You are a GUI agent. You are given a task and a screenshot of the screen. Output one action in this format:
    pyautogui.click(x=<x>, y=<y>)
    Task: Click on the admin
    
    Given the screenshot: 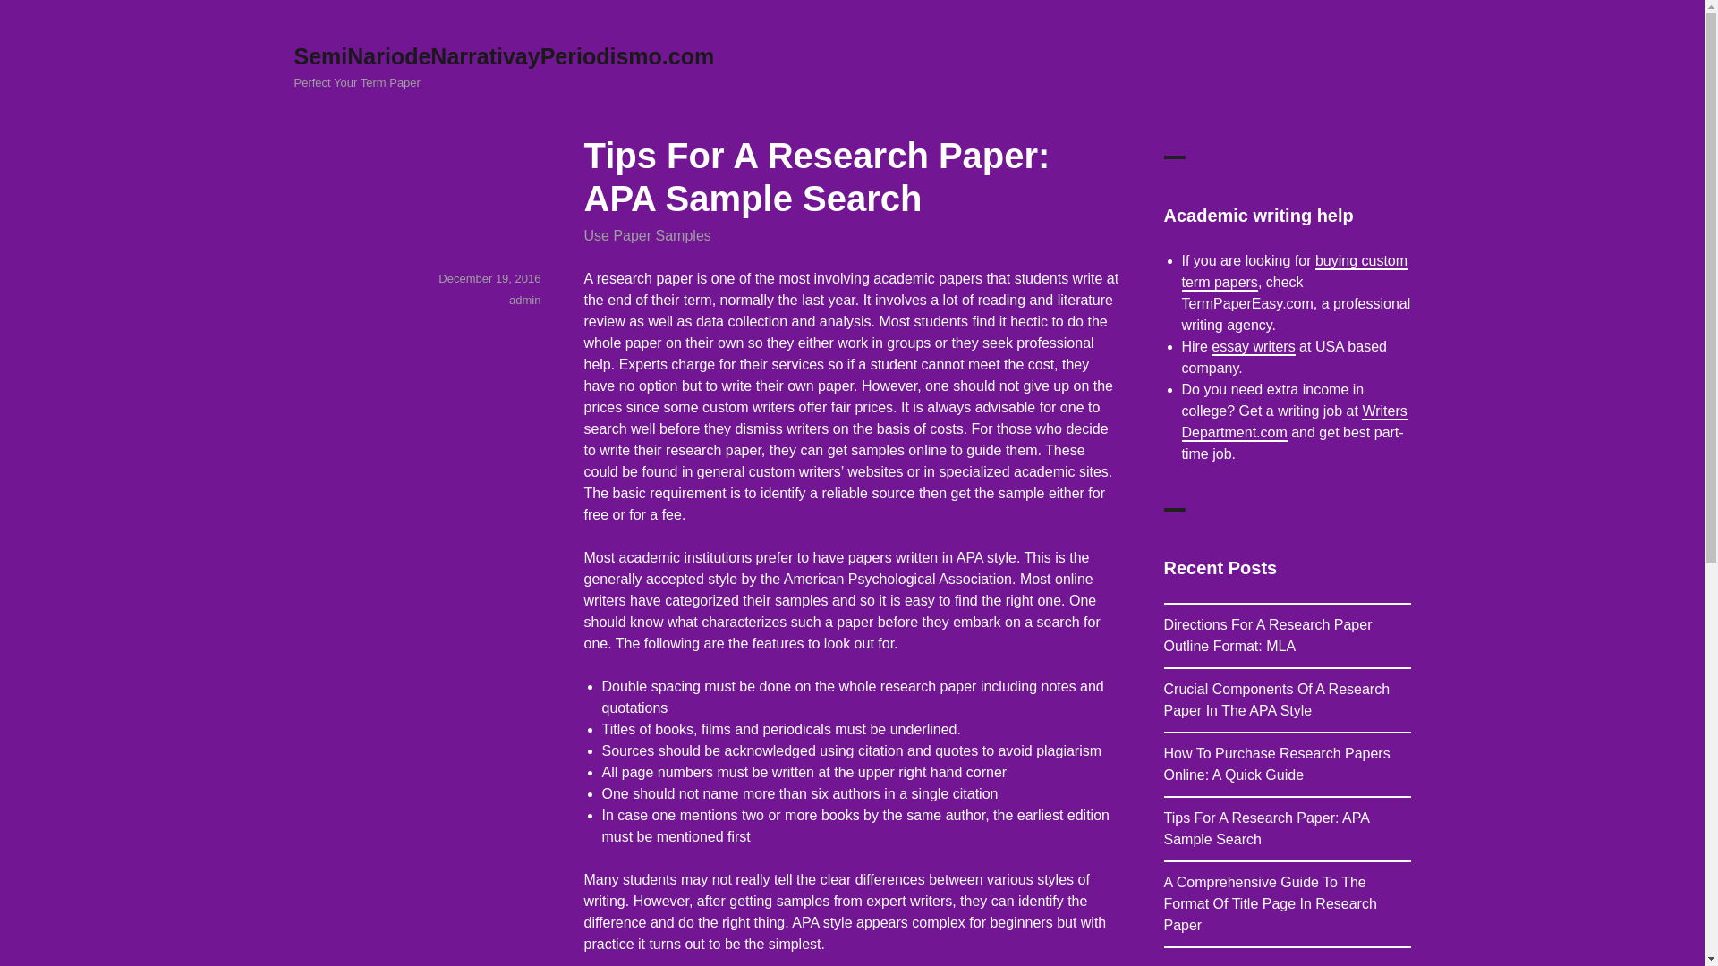 What is the action you would take?
    pyautogui.click(x=524, y=301)
    